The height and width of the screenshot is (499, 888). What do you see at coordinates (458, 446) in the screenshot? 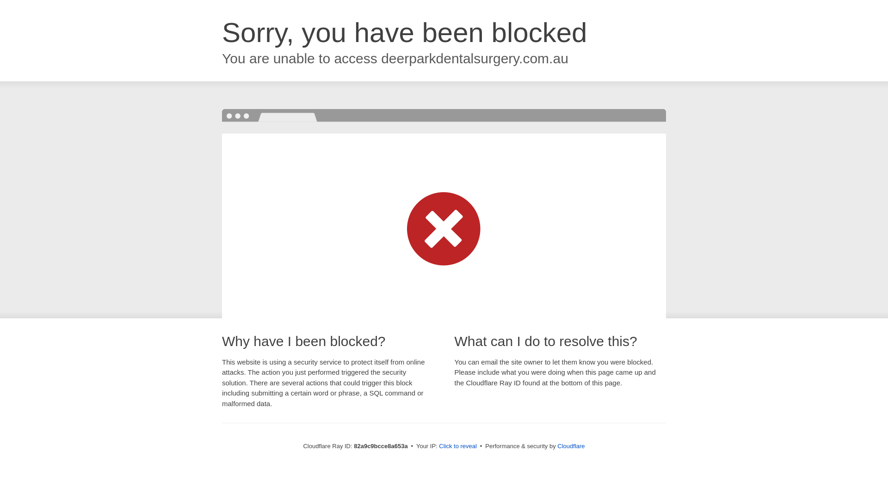
I see `Click to reveal` at bounding box center [458, 446].